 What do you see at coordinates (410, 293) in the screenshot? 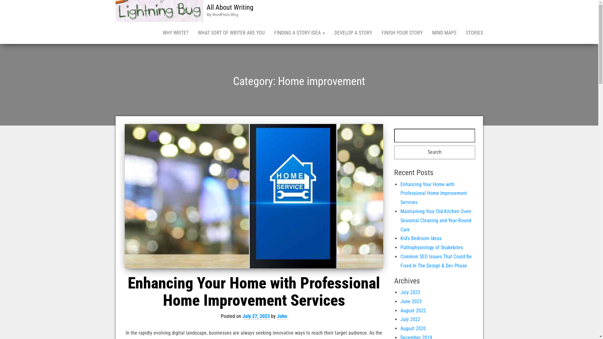
I see `July 2023` at bounding box center [410, 293].